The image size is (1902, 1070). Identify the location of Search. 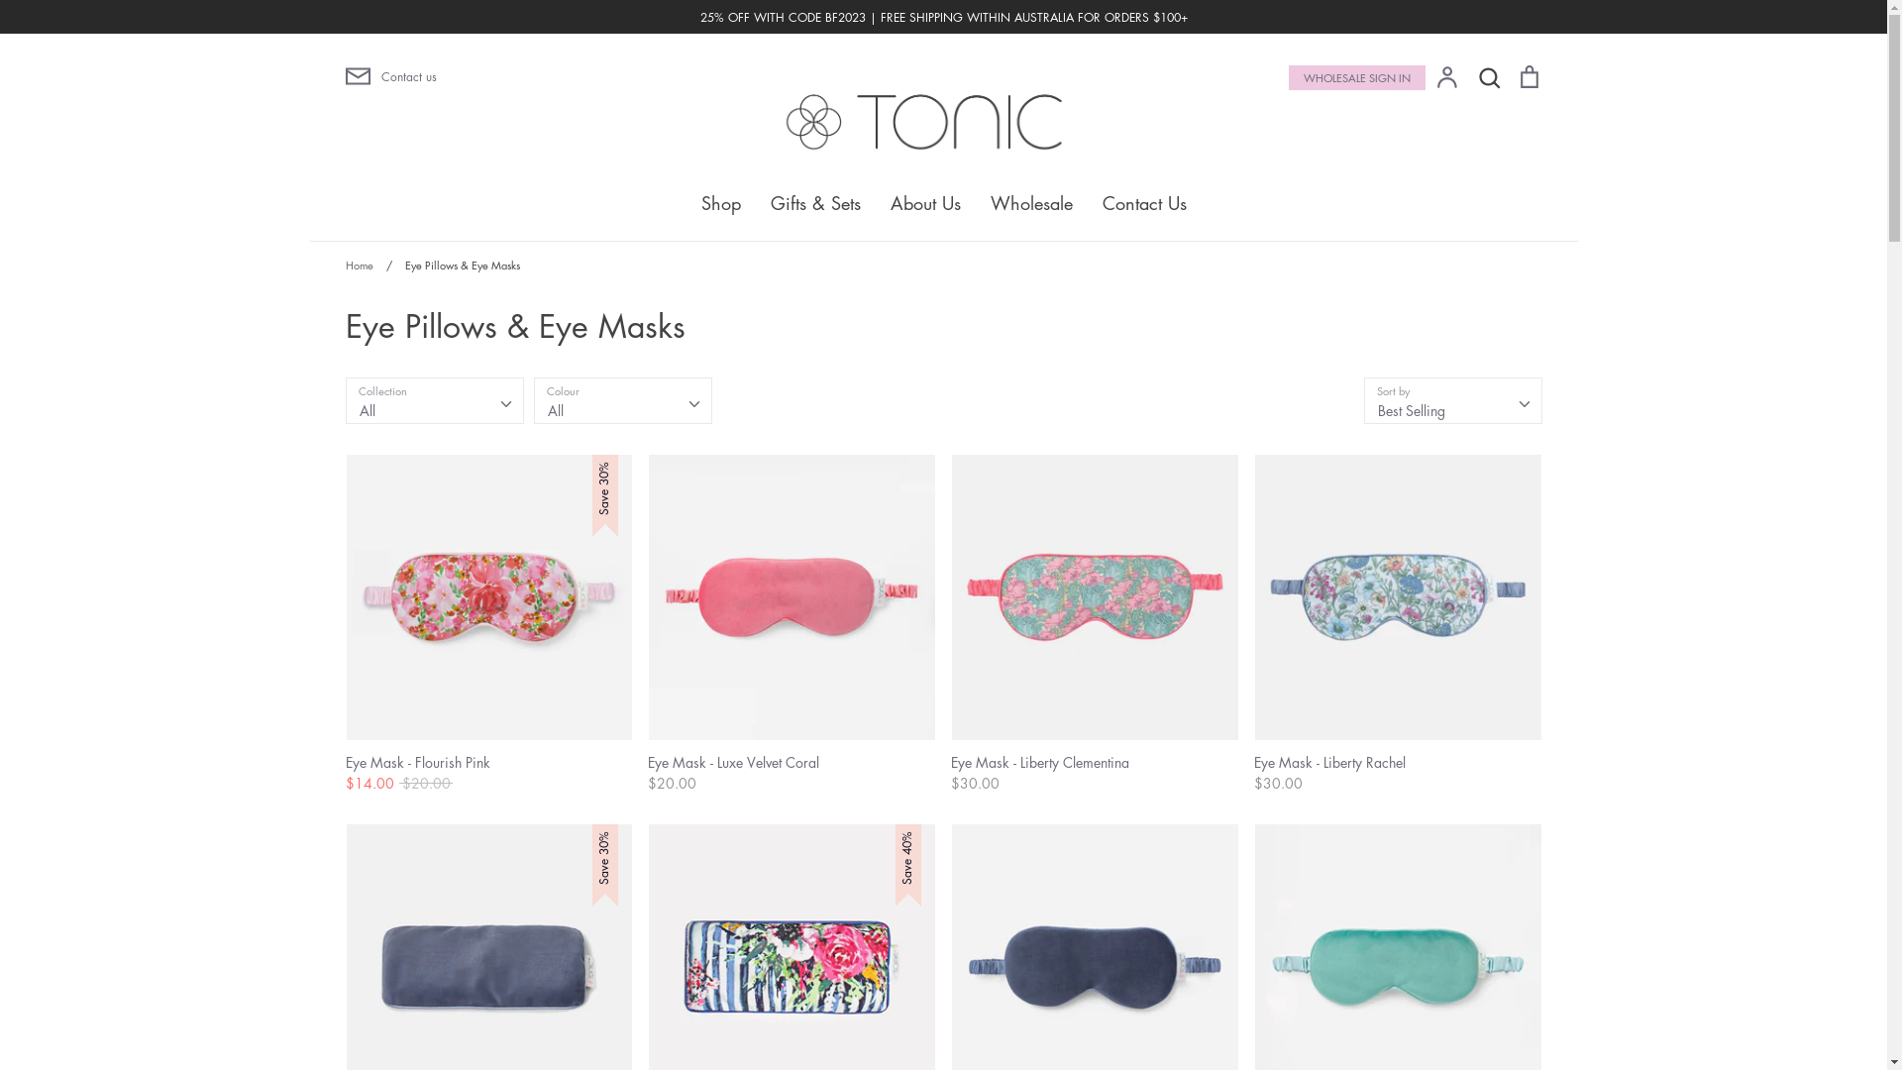
(1489, 74).